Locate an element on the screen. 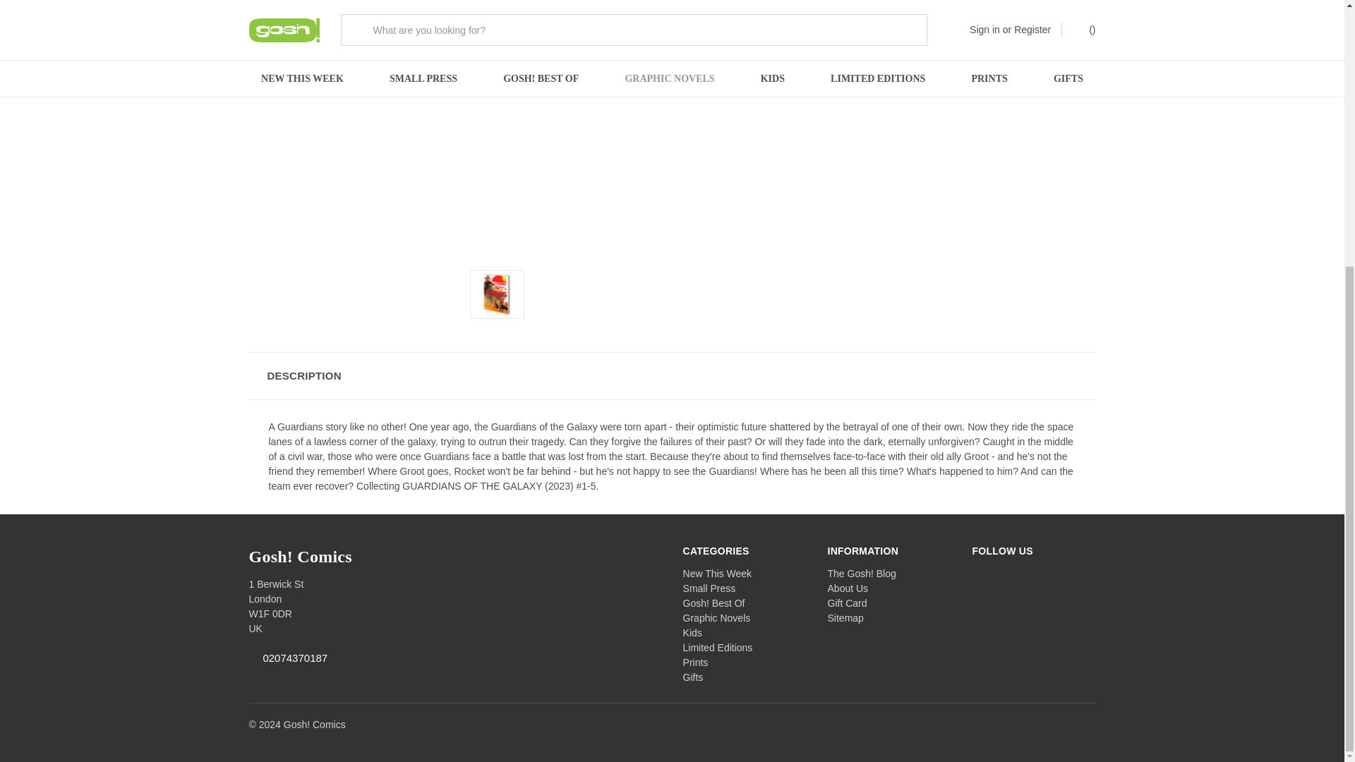 Image resolution: width=1355 pixels, height=762 pixels. Add to Cart is located at coordinates (829, 26).